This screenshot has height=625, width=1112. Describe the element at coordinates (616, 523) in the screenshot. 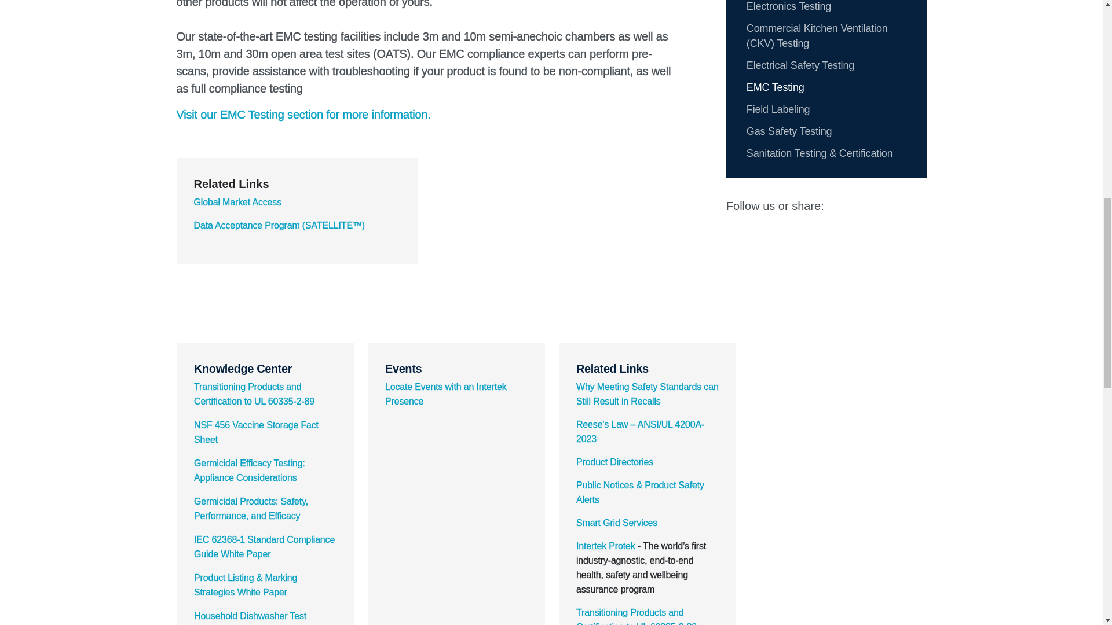

I see `Smart Grid Services` at that location.